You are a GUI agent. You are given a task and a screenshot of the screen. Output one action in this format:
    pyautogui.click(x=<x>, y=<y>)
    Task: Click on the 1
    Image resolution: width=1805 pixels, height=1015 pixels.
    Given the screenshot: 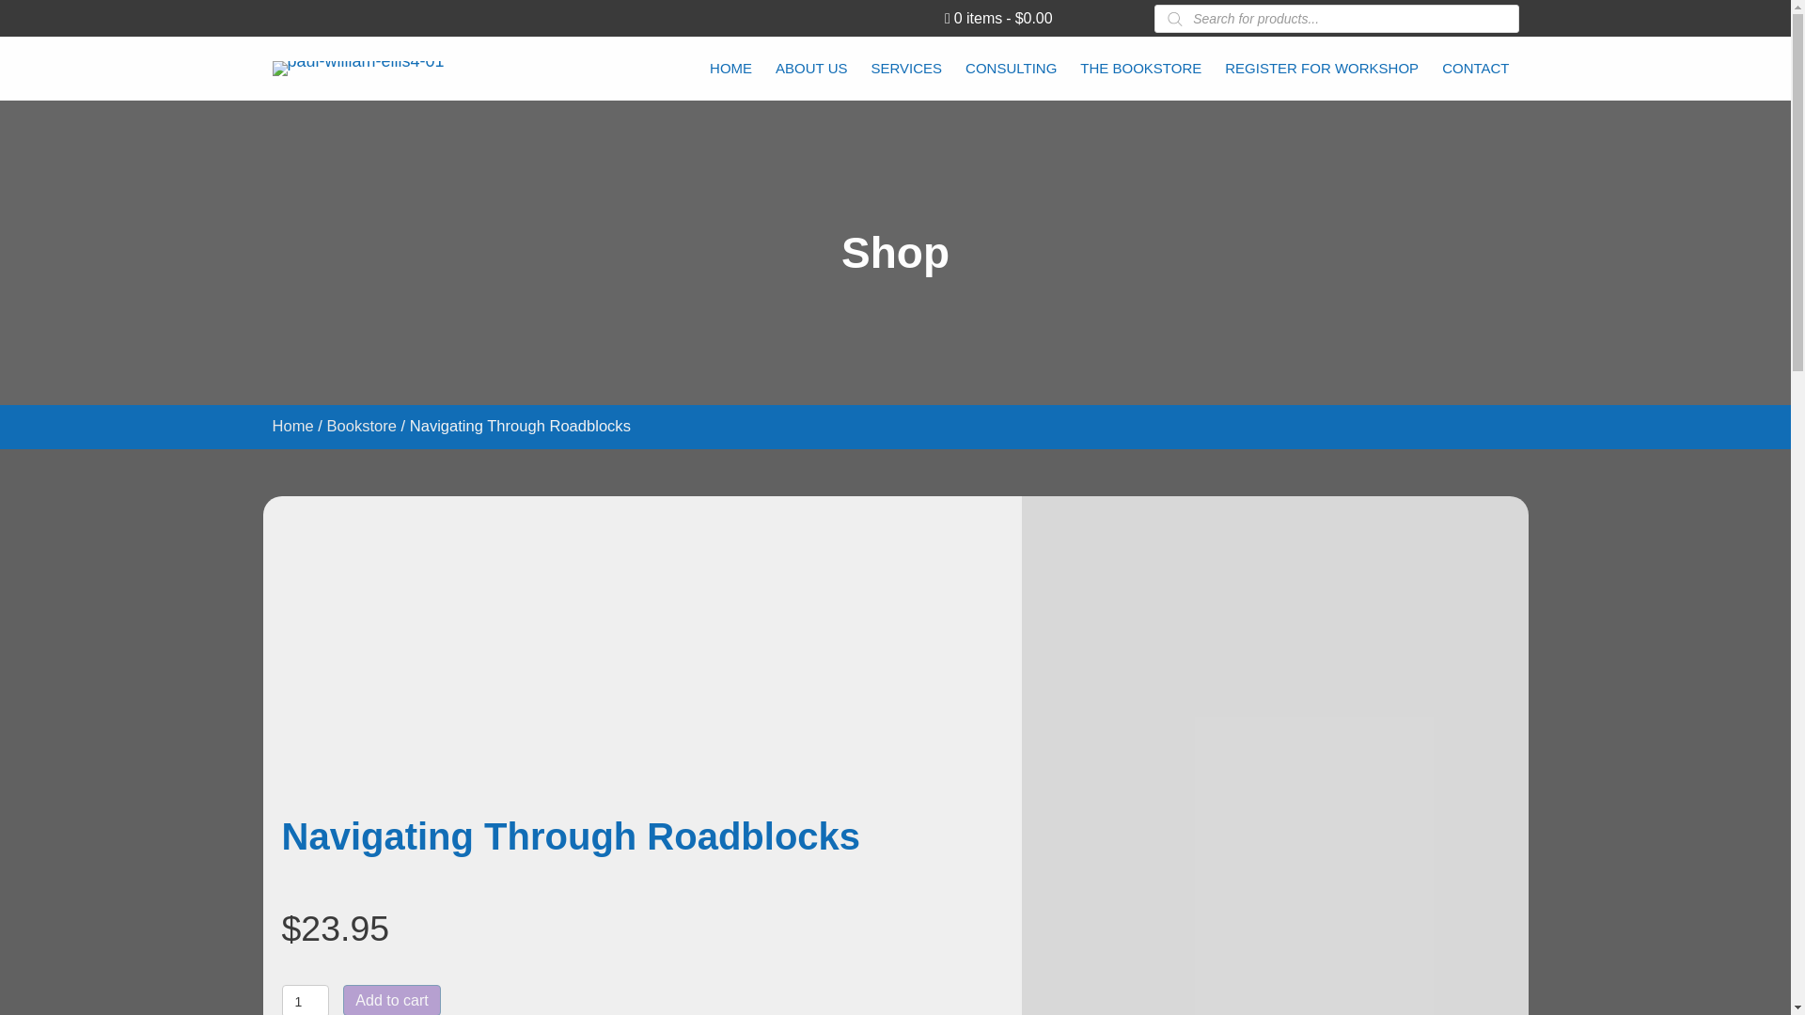 What is the action you would take?
    pyautogui.click(x=306, y=1000)
    